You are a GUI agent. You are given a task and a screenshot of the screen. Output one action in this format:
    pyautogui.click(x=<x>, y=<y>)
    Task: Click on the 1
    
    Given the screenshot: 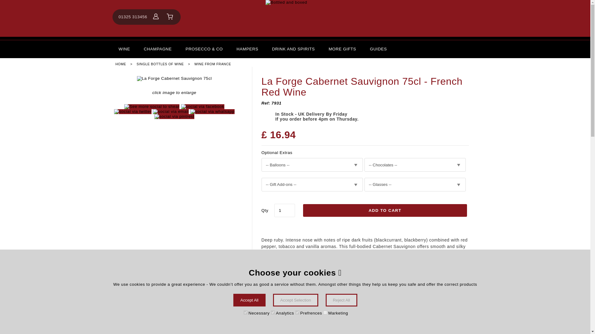 What is the action you would take?
    pyautogui.click(x=284, y=210)
    